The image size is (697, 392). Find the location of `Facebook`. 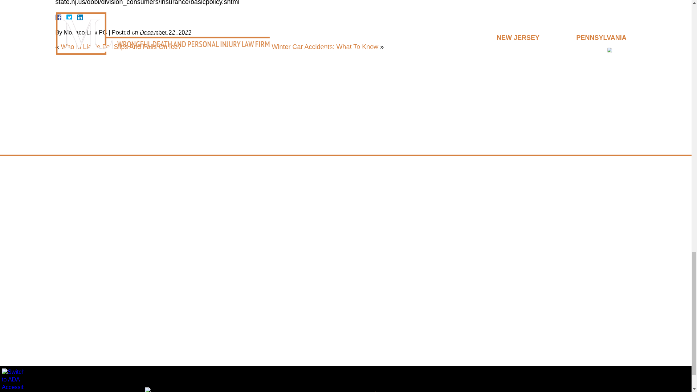

Facebook is located at coordinates (66, 17).